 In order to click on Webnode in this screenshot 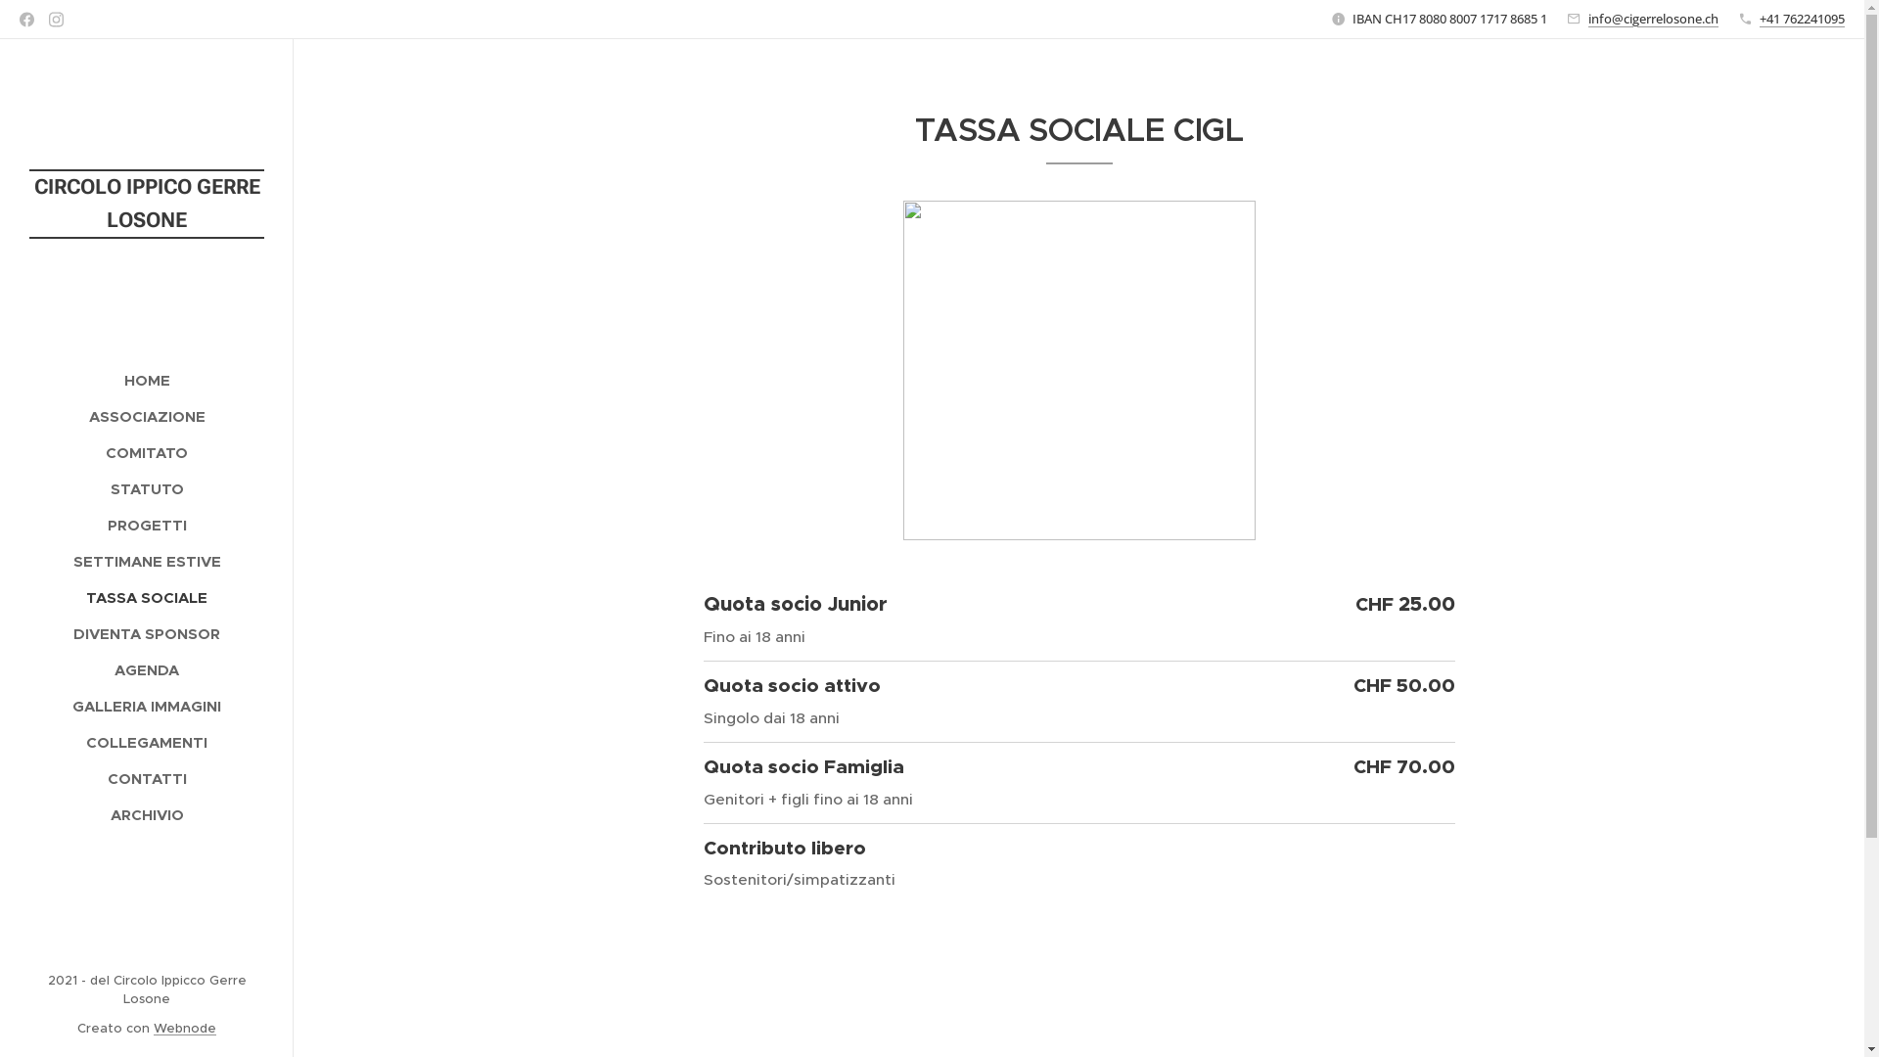, I will do `click(185, 1028)`.